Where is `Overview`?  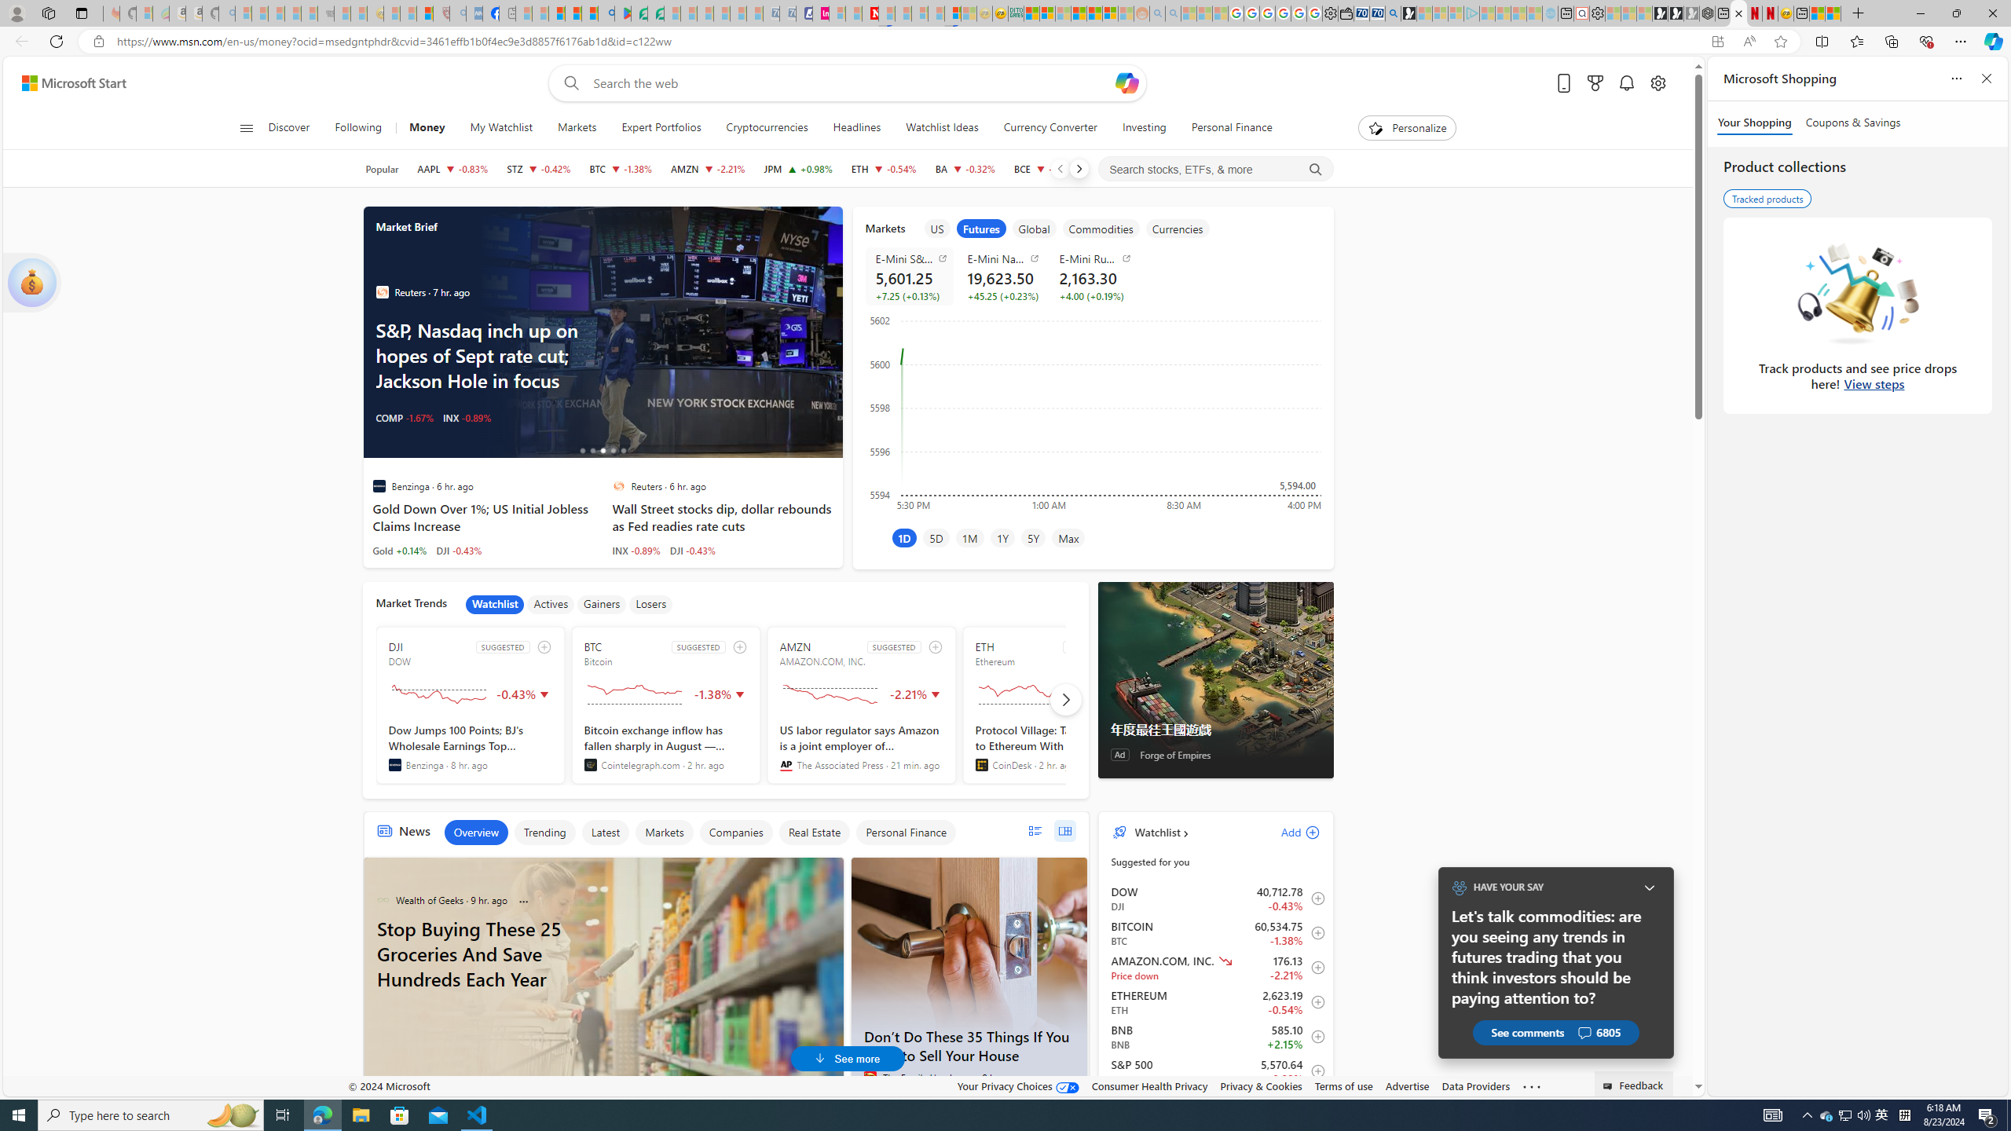
Overview is located at coordinates (476, 833).